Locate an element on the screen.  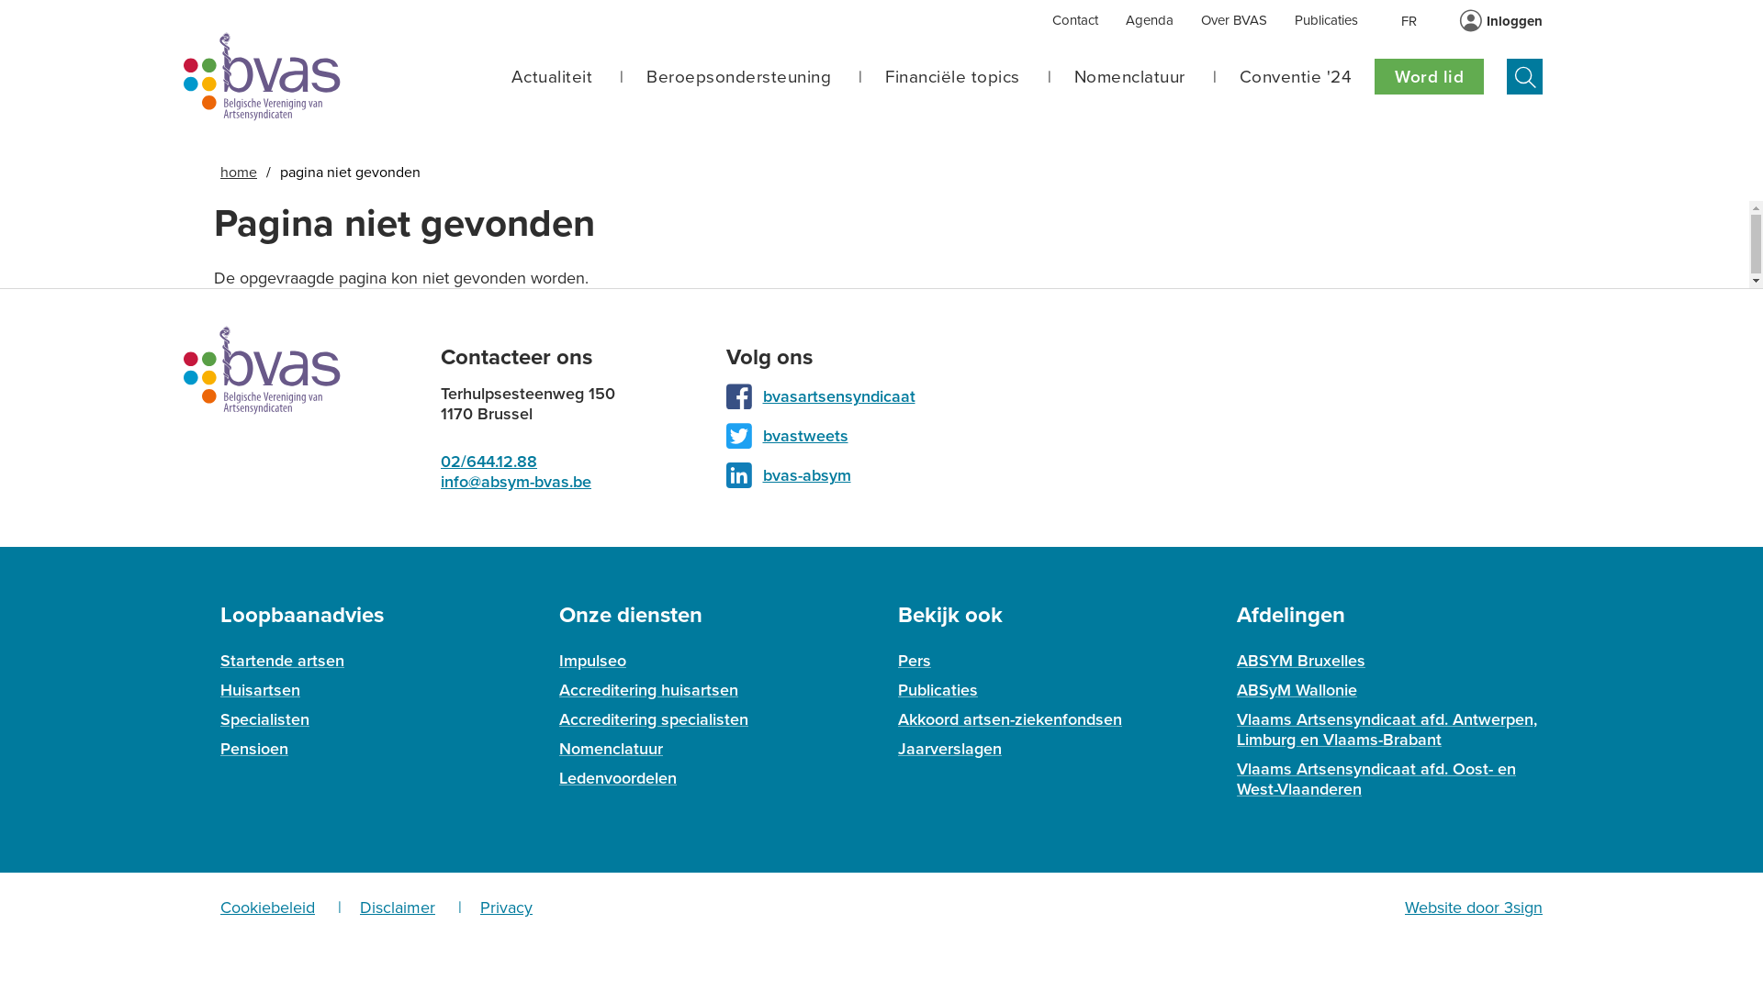
Specialisten is located at coordinates (264, 719).